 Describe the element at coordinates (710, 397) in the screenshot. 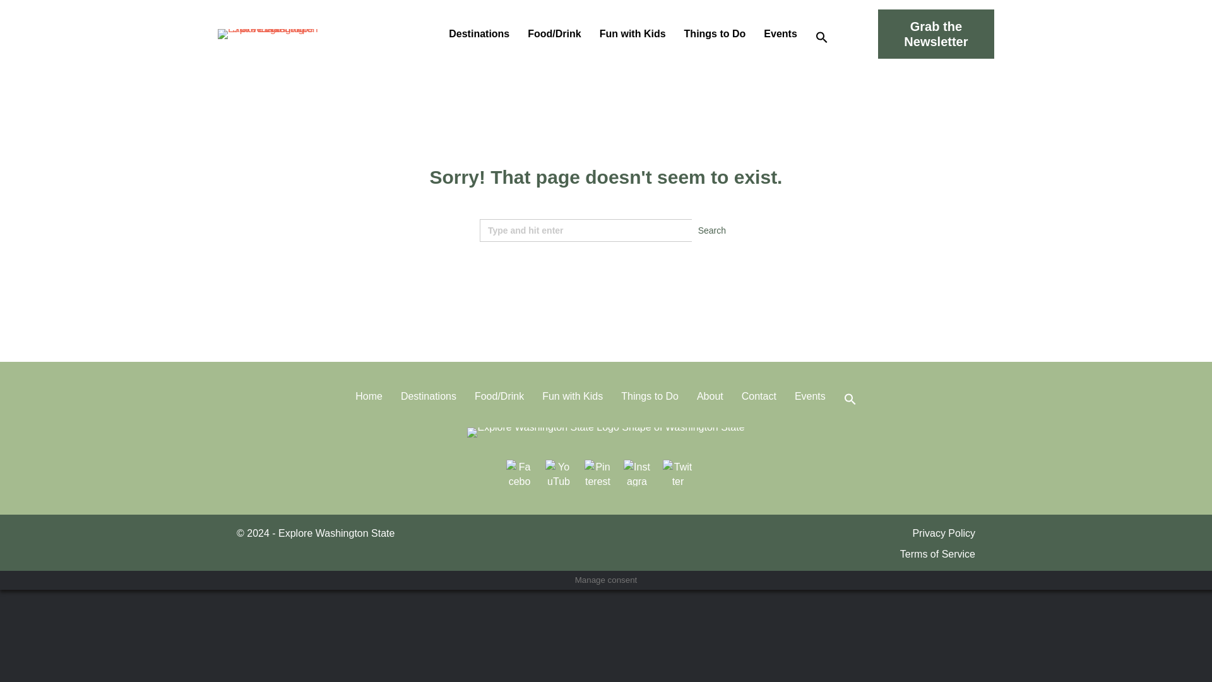

I see `About` at that location.